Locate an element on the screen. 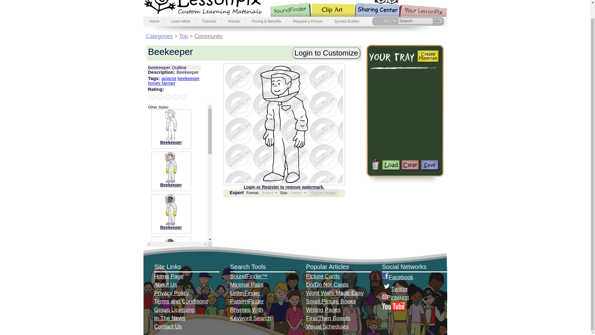 The height and width of the screenshot is (335, 595). Articles is located at coordinates (234, 21).